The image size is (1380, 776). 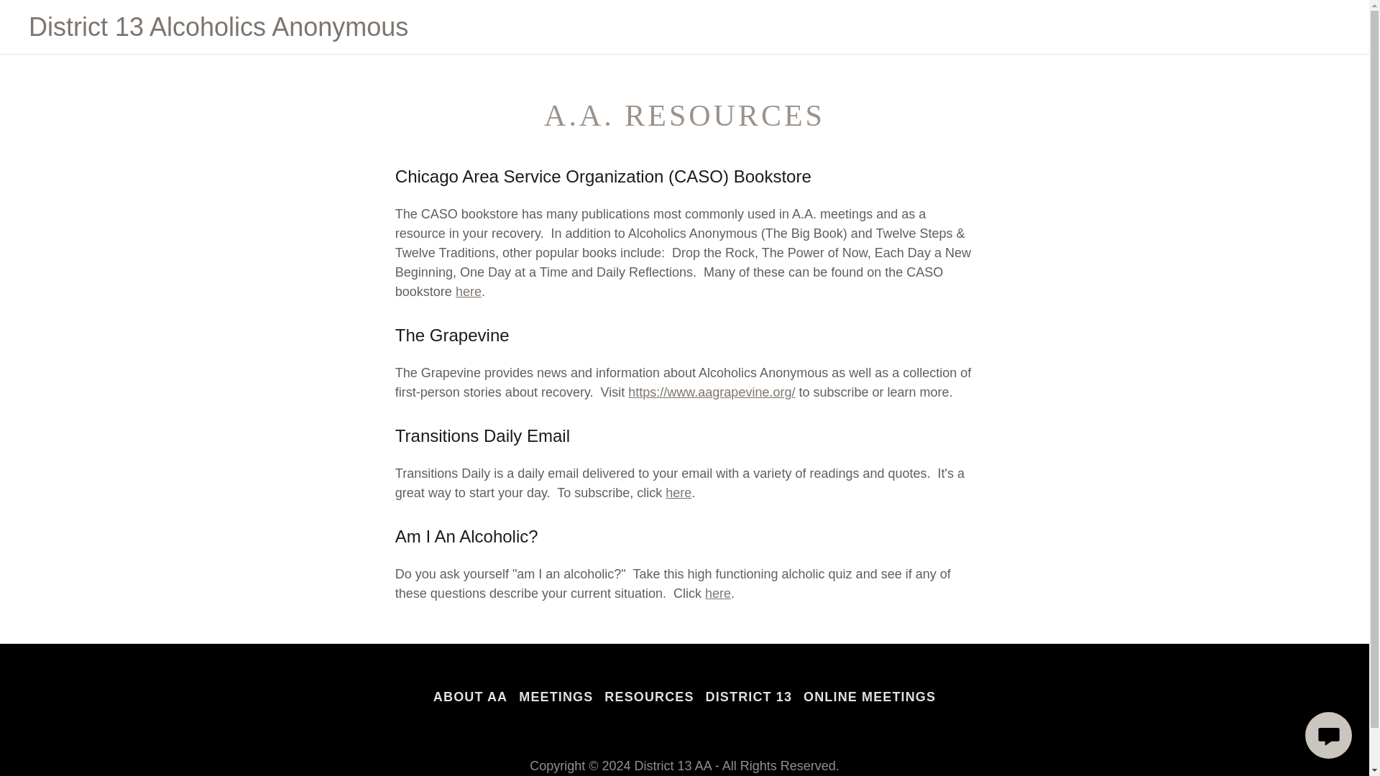 What do you see at coordinates (470, 697) in the screenshot?
I see `ABOUT AA` at bounding box center [470, 697].